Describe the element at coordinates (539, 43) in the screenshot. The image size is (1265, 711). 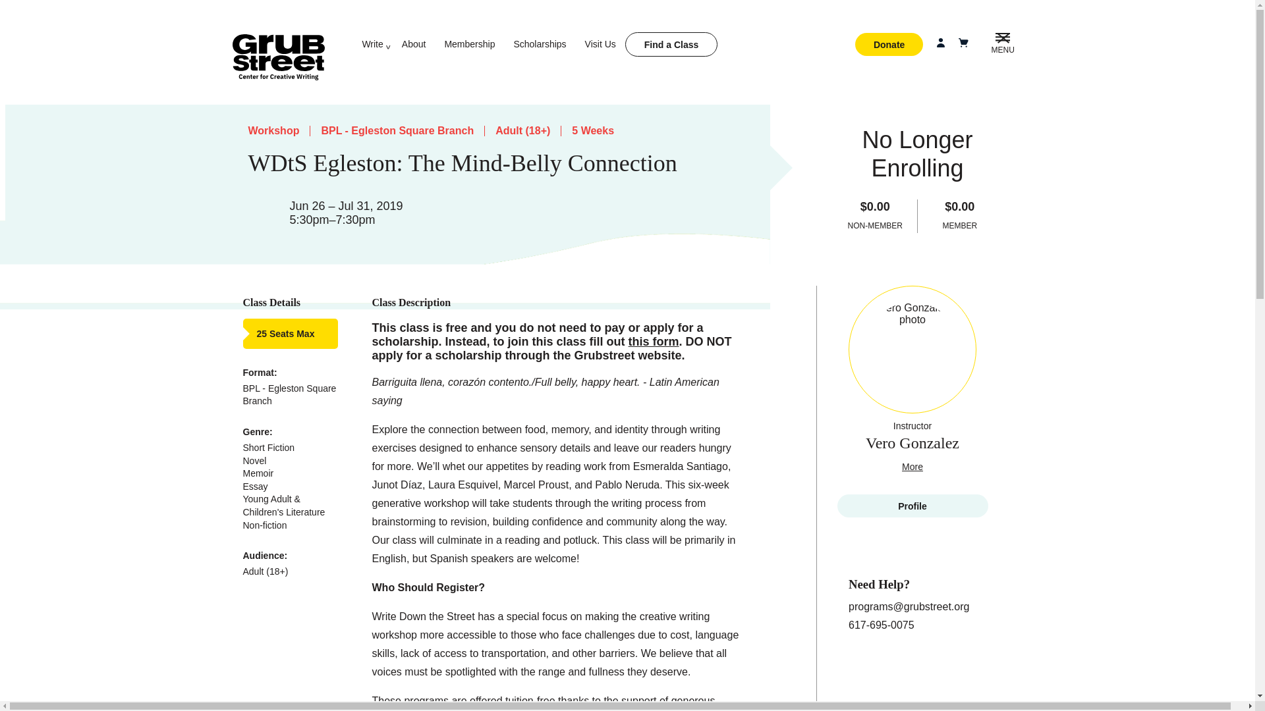
I see `Scholarships` at that location.